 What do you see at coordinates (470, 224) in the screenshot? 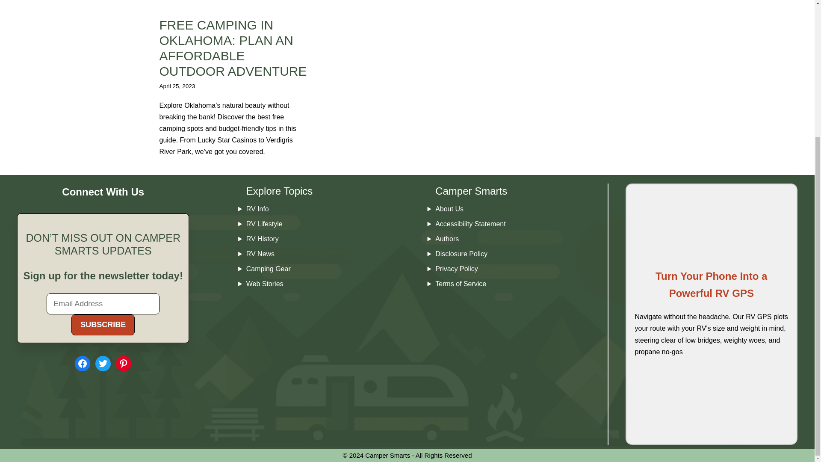
I see `Accessibility Statement` at bounding box center [470, 224].